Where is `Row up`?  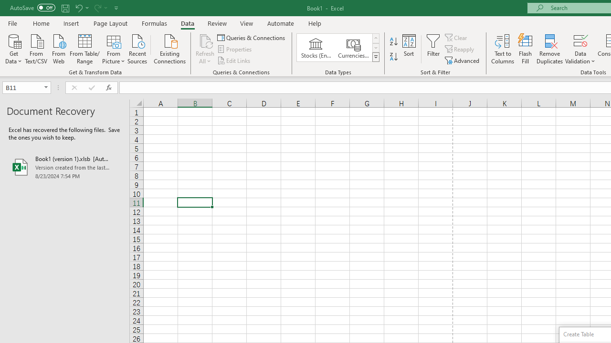
Row up is located at coordinates (375, 38).